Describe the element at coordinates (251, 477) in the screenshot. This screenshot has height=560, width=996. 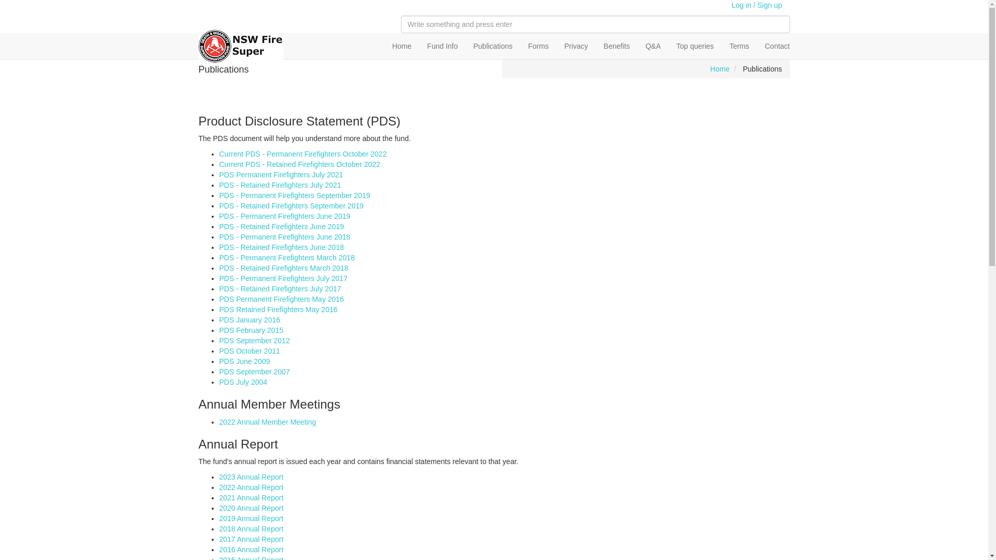
I see `2023 Annual Report` at that location.